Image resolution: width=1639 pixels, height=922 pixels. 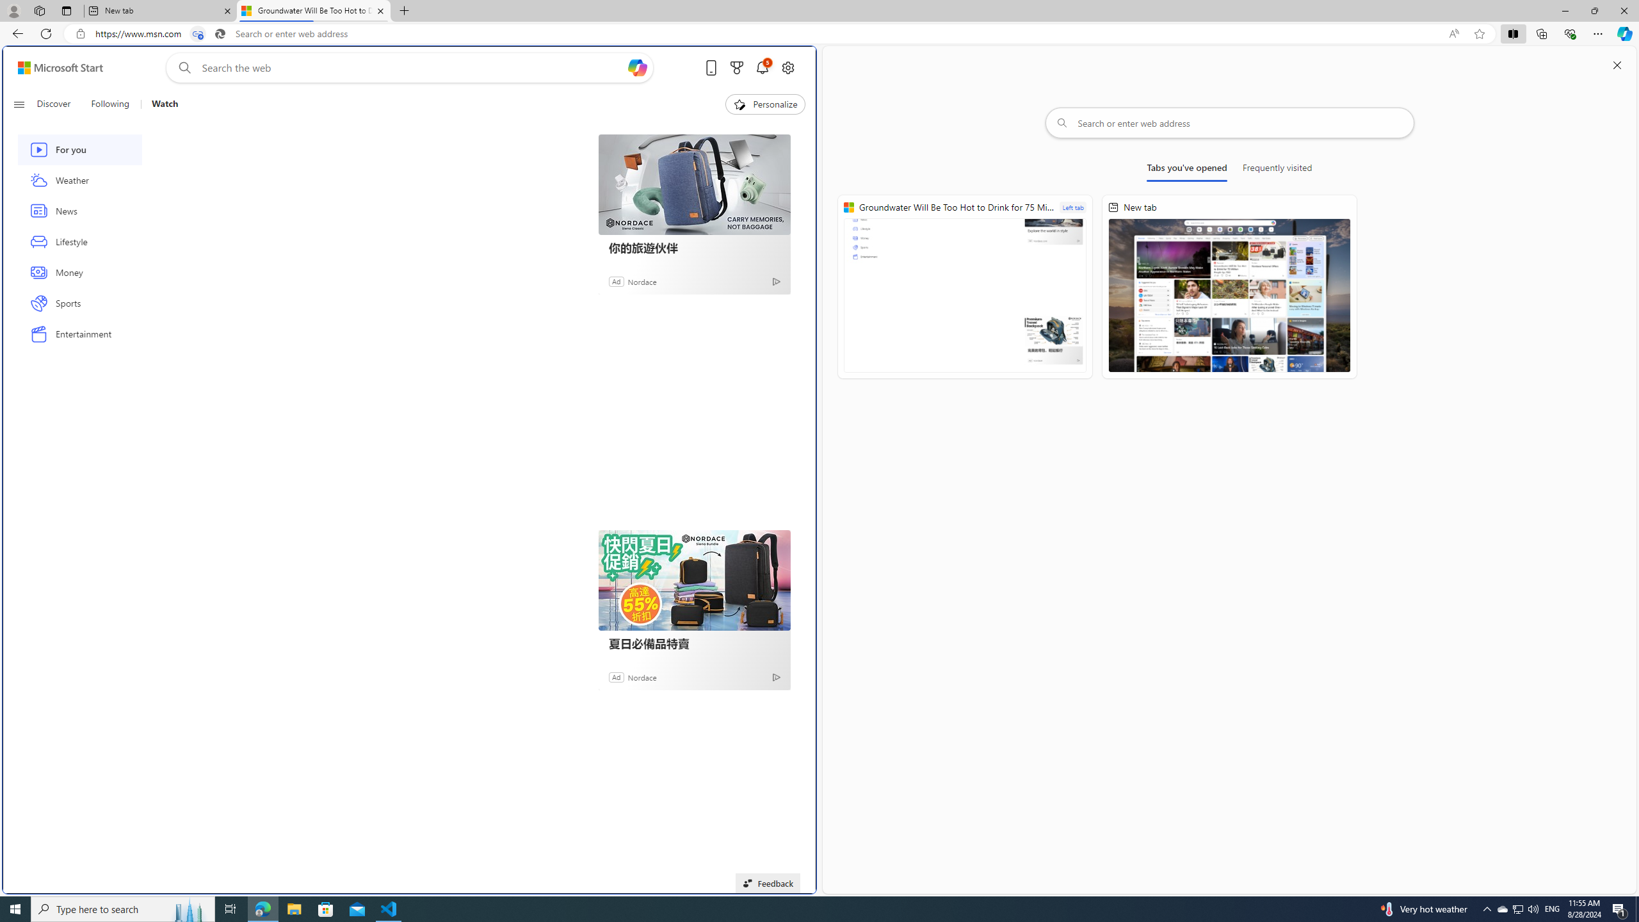 I want to click on Open settings, so click(x=787, y=68).